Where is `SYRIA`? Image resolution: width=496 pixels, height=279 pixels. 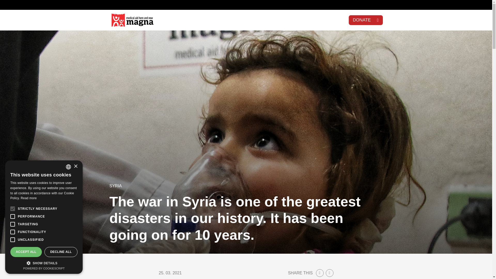
SYRIA is located at coordinates (116, 185).